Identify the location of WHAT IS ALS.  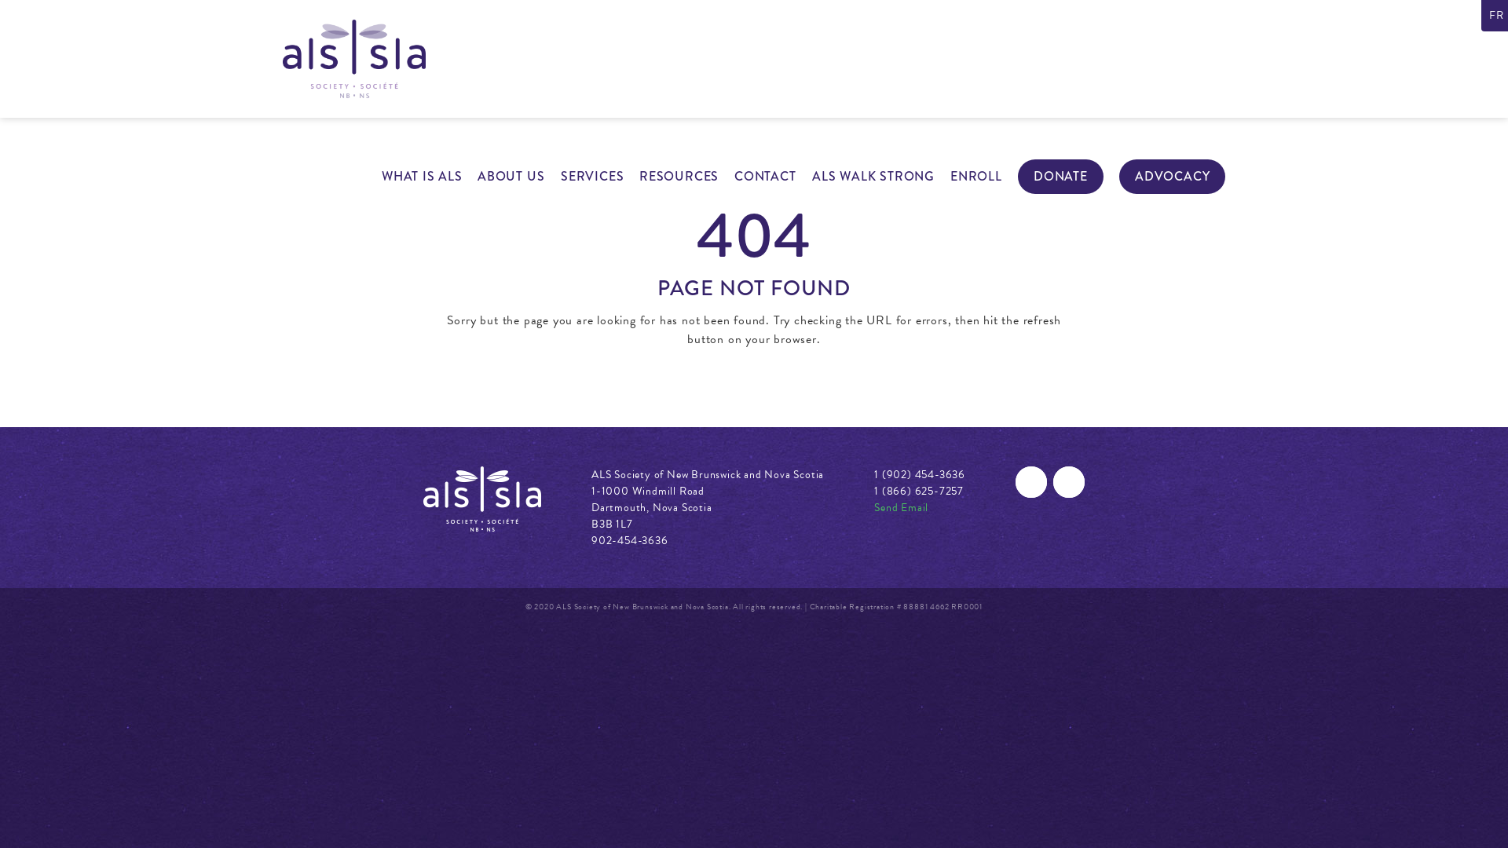
(423, 177).